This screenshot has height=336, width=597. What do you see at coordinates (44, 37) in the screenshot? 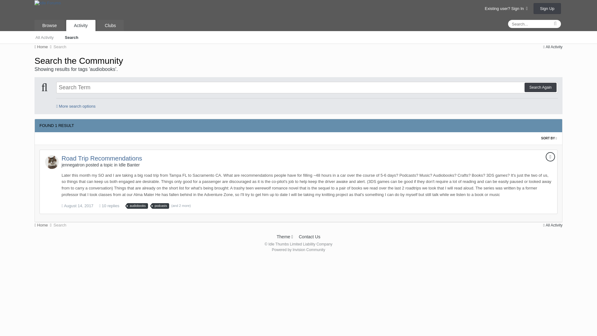
I see `All Activity` at bounding box center [44, 37].